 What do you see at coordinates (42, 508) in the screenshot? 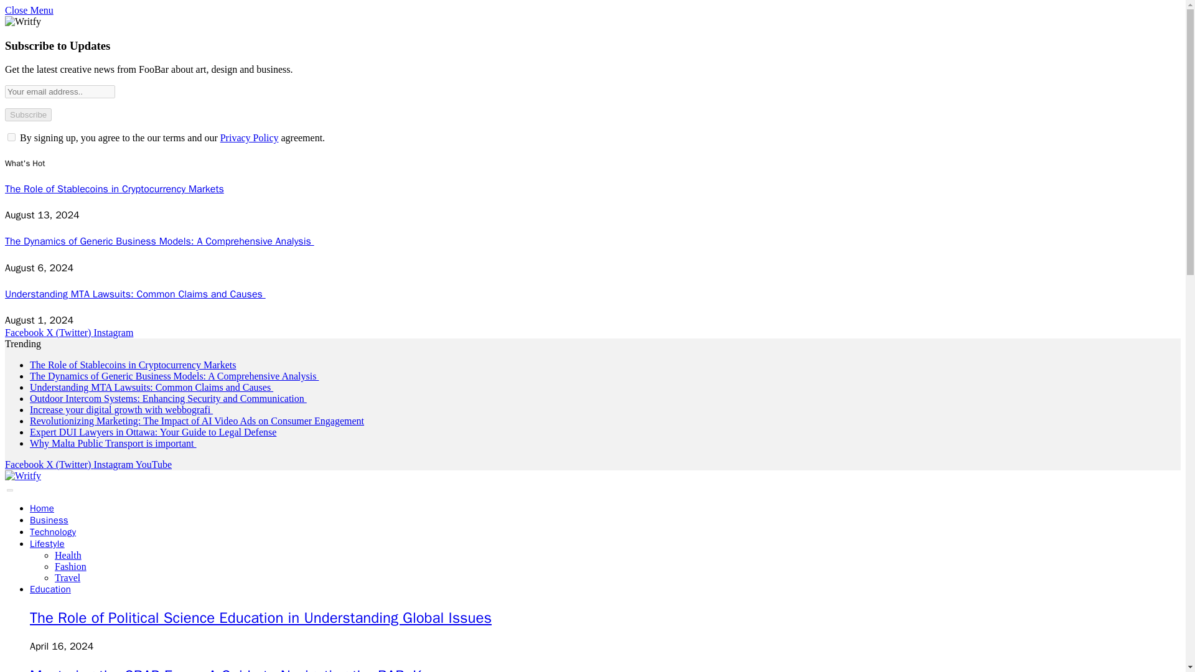
I see `Home` at bounding box center [42, 508].